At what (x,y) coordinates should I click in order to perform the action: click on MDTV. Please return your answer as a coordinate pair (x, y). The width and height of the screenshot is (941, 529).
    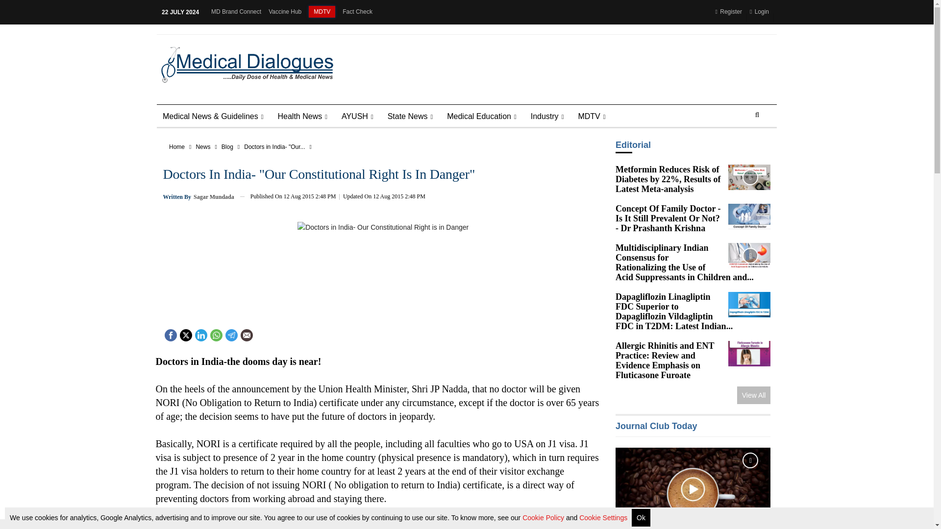
    Looking at the image, I should click on (322, 11).